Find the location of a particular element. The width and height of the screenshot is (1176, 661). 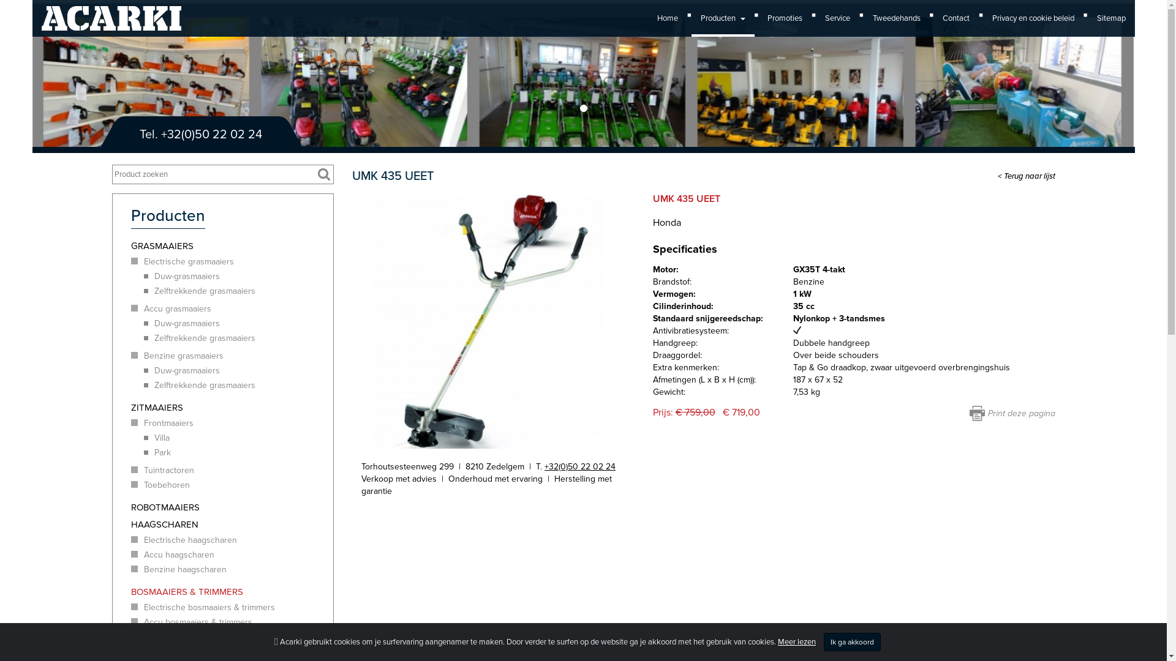

Accu haagscharen is located at coordinates (233, 555).